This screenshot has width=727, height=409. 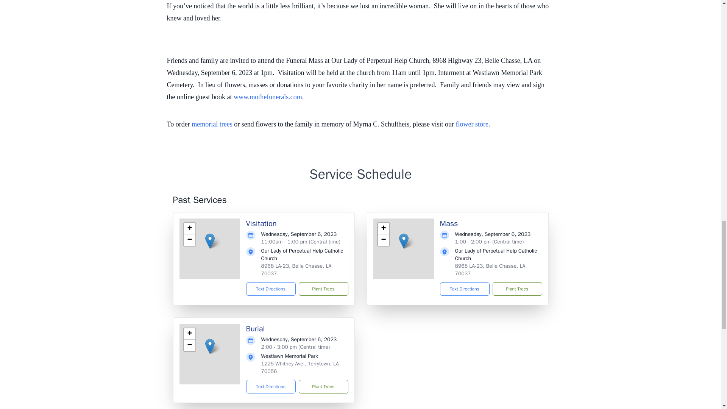 I want to click on flower store, so click(x=472, y=124).